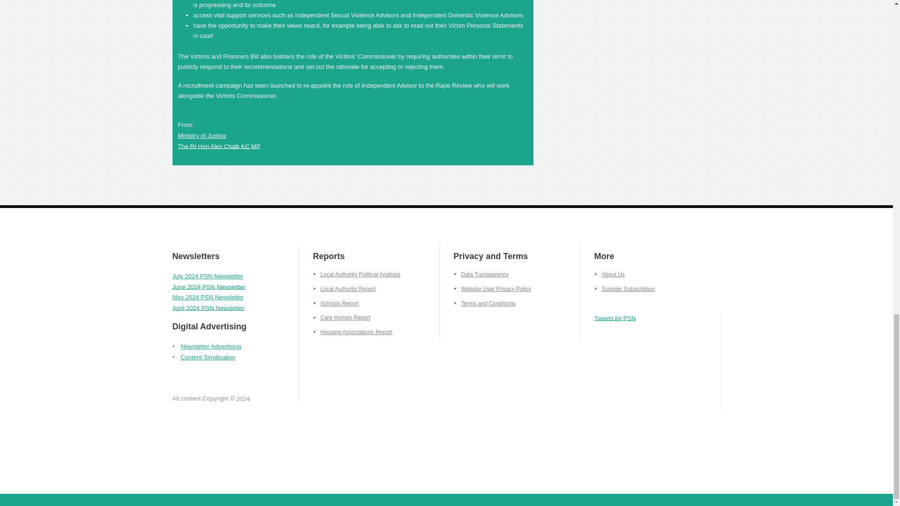  Describe the element at coordinates (219, 145) in the screenshot. I see `The Rt Hon Alex Chalk KC MP` at that location.